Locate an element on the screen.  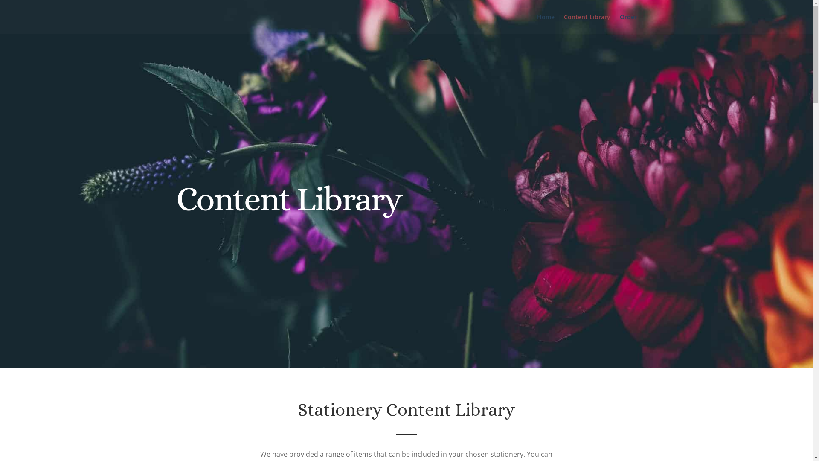
Content Library is located at coordinates (587, 24).